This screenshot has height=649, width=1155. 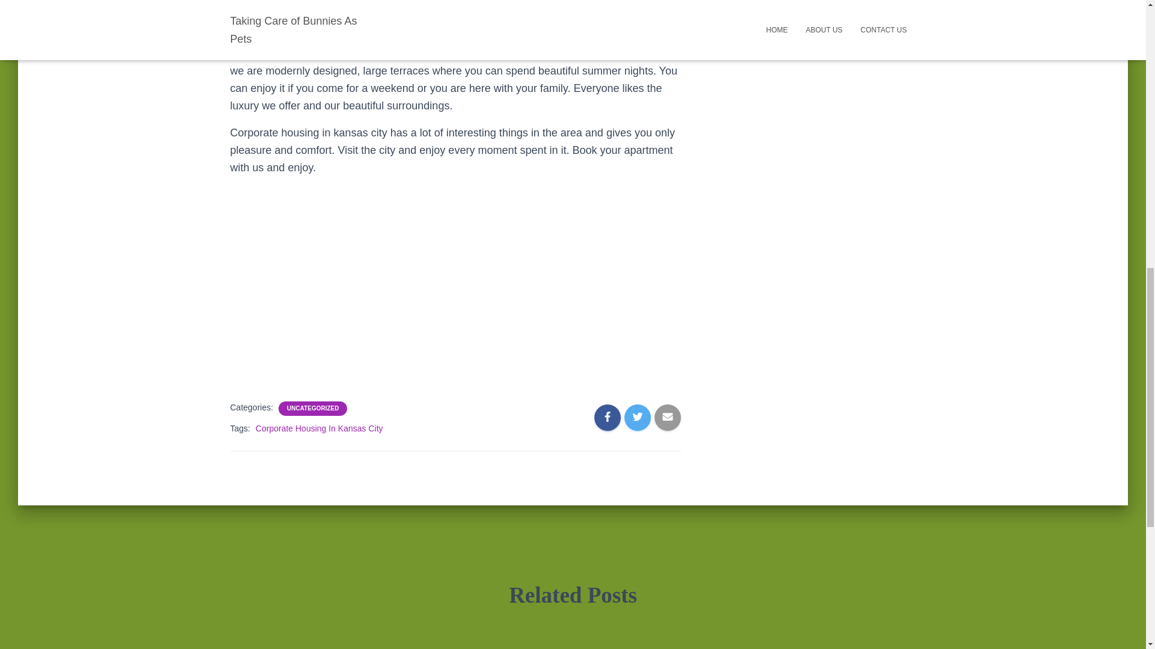 What do you see at coordinates (803, 24) in the screenshot?
I see `Twitter` at bounding box center [803, 24].